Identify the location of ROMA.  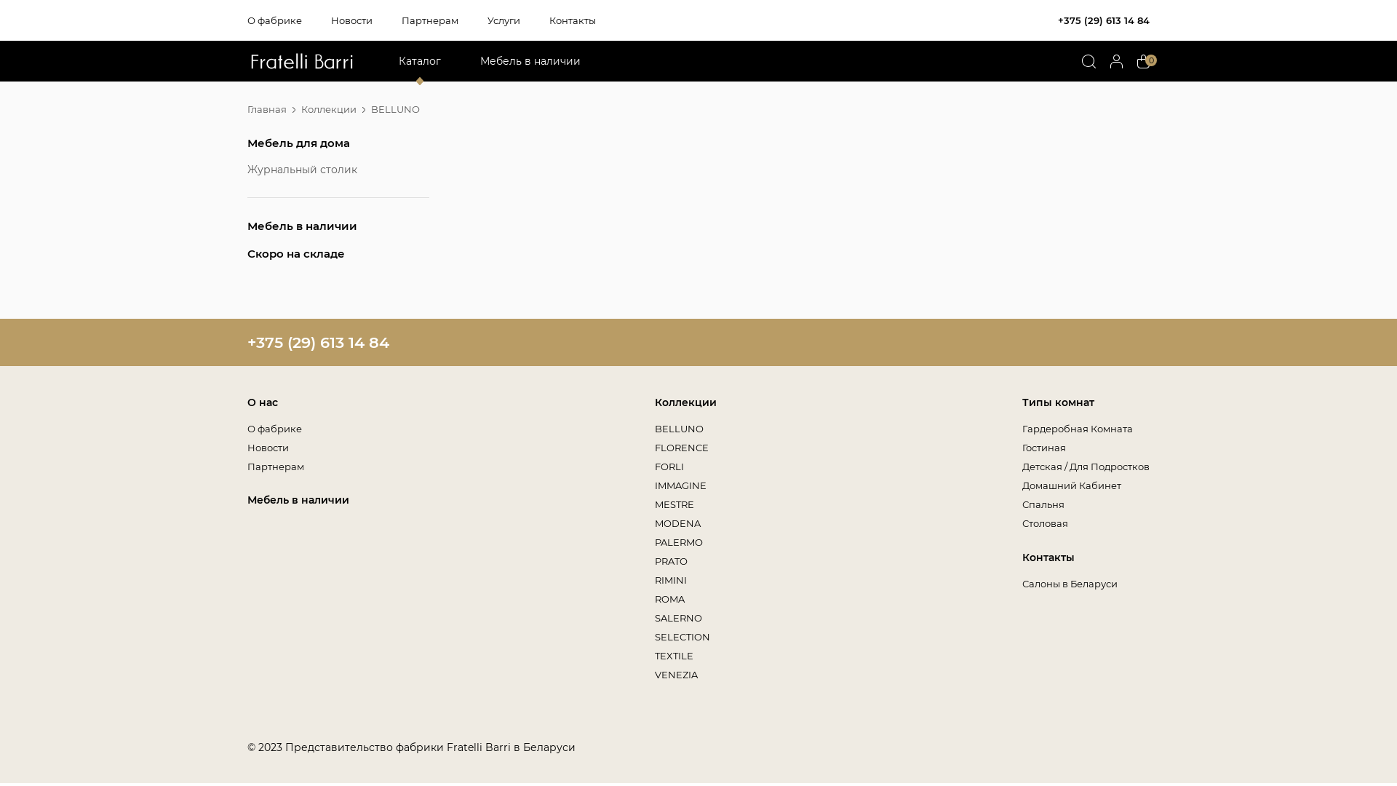
(857, 87).